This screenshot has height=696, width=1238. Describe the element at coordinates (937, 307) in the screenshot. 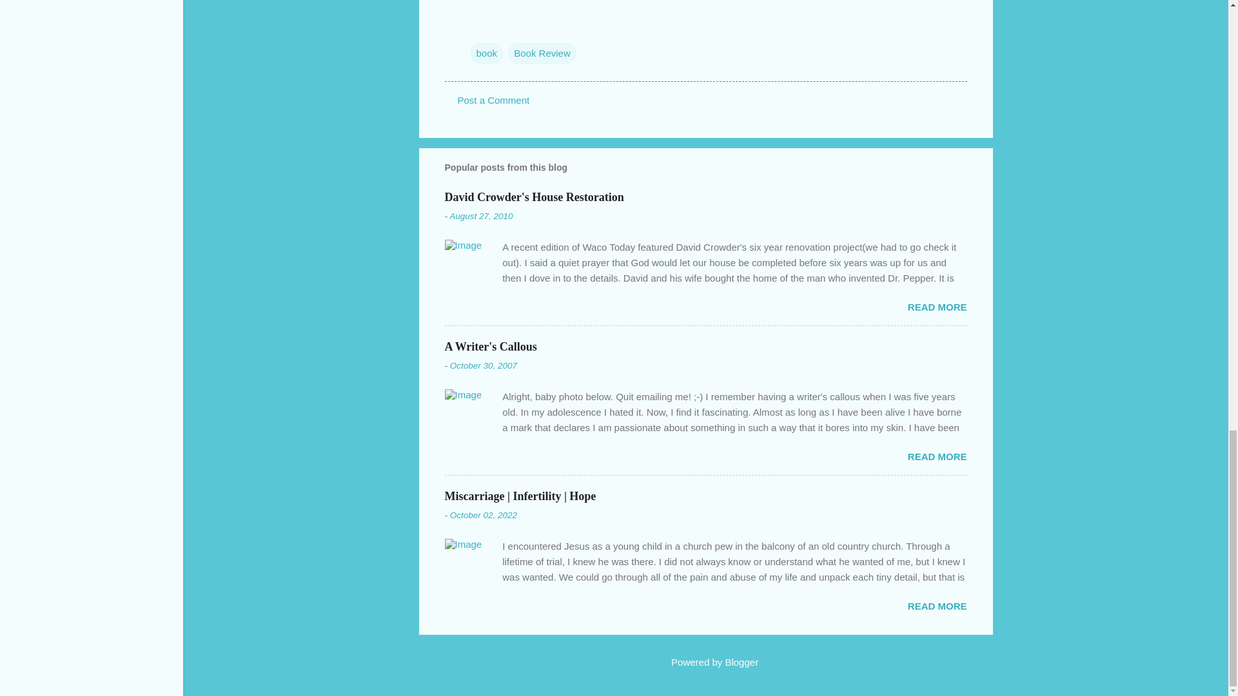

I see `READ MORE` at that location.